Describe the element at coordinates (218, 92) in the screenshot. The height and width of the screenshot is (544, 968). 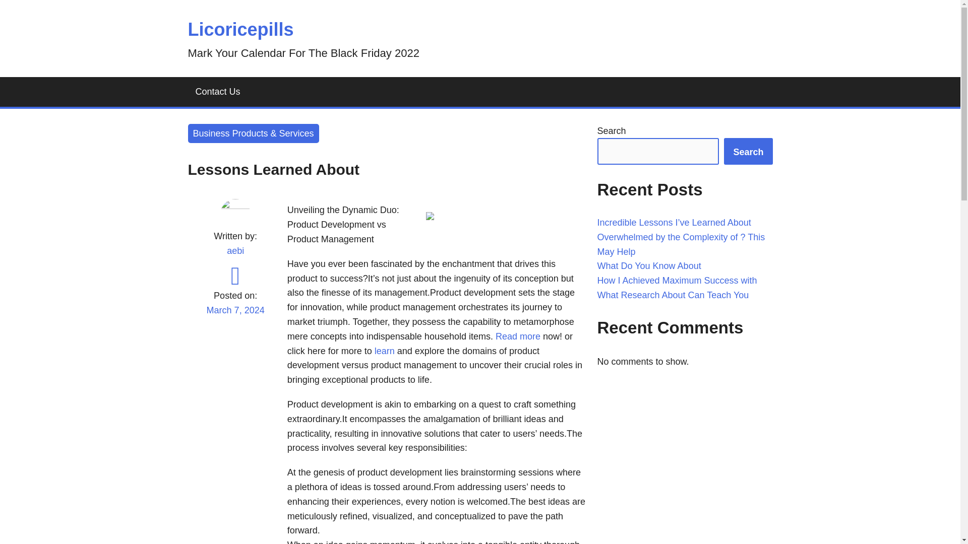
I see `Contact Us` at that location.